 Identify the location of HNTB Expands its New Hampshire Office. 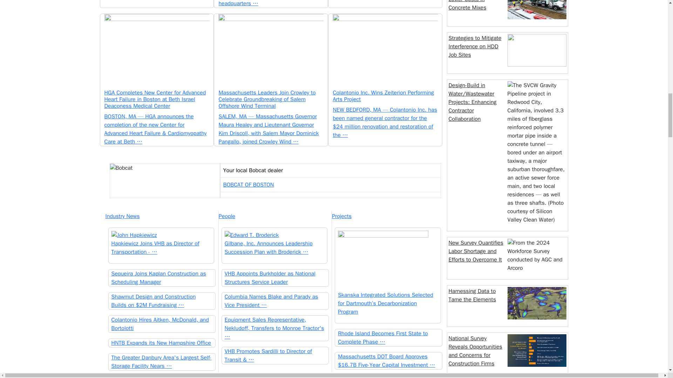
(162, 343).